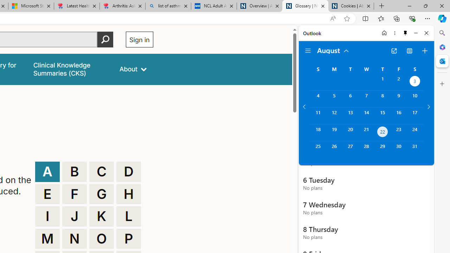  I want to click on Wednesday, August 7, 2024. , so click(366, 99).